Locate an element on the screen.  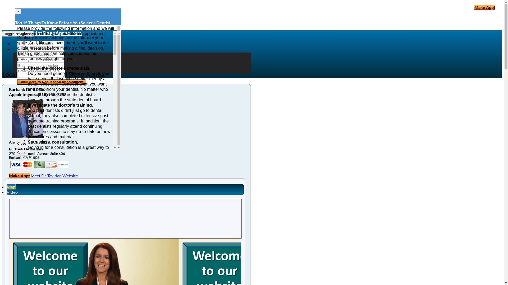
my title is located at coordinates (28, 165).